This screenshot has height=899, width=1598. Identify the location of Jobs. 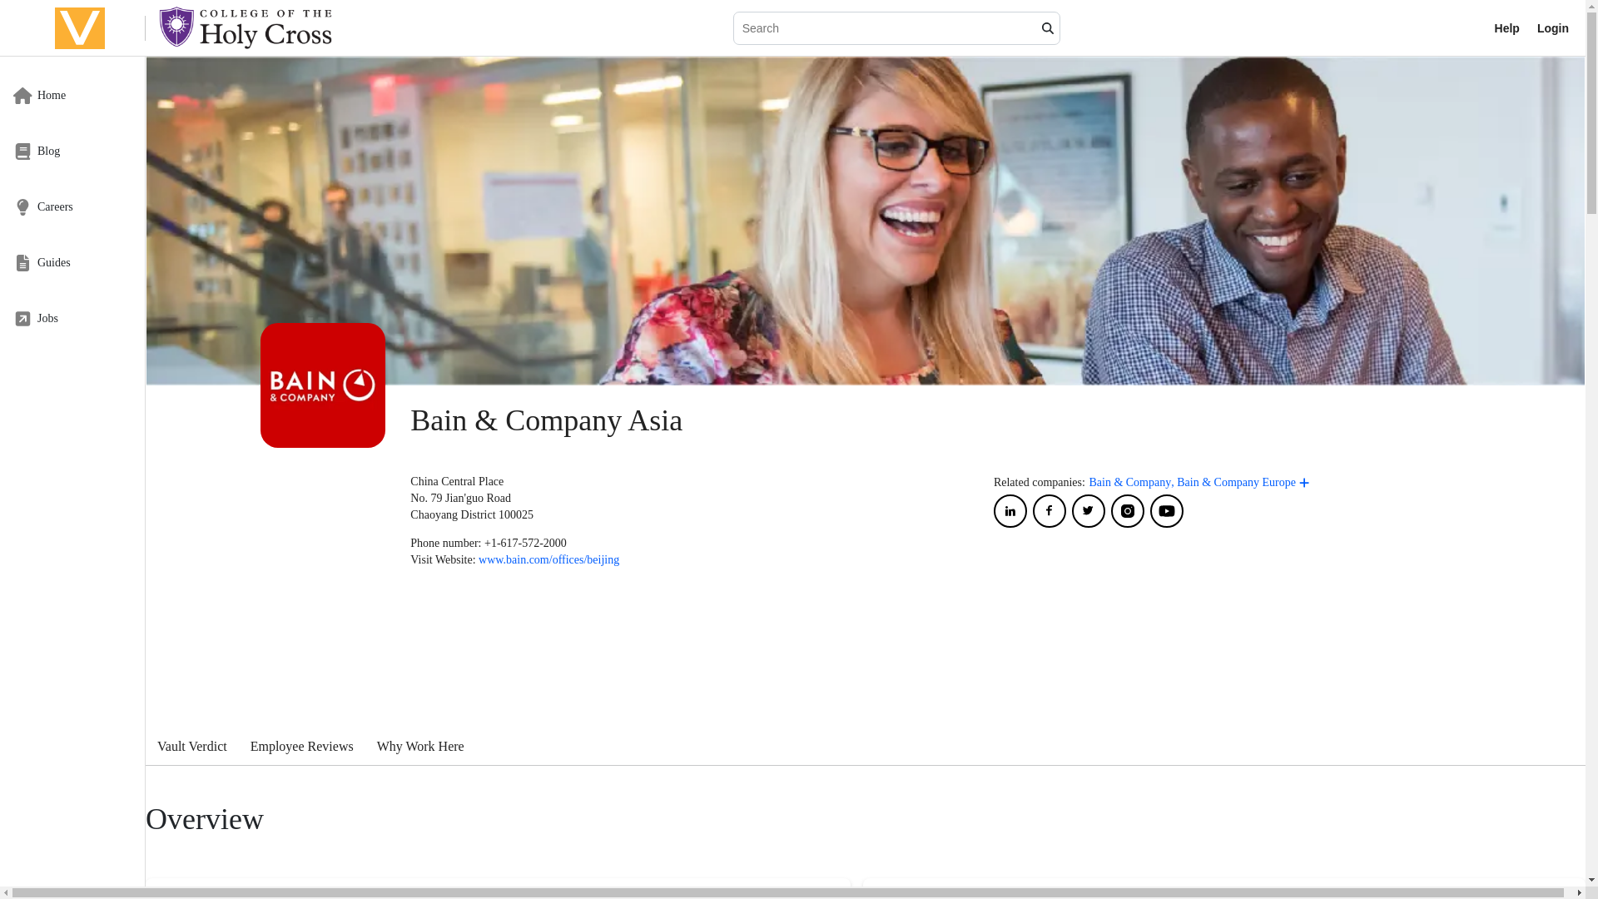
(72, 318).